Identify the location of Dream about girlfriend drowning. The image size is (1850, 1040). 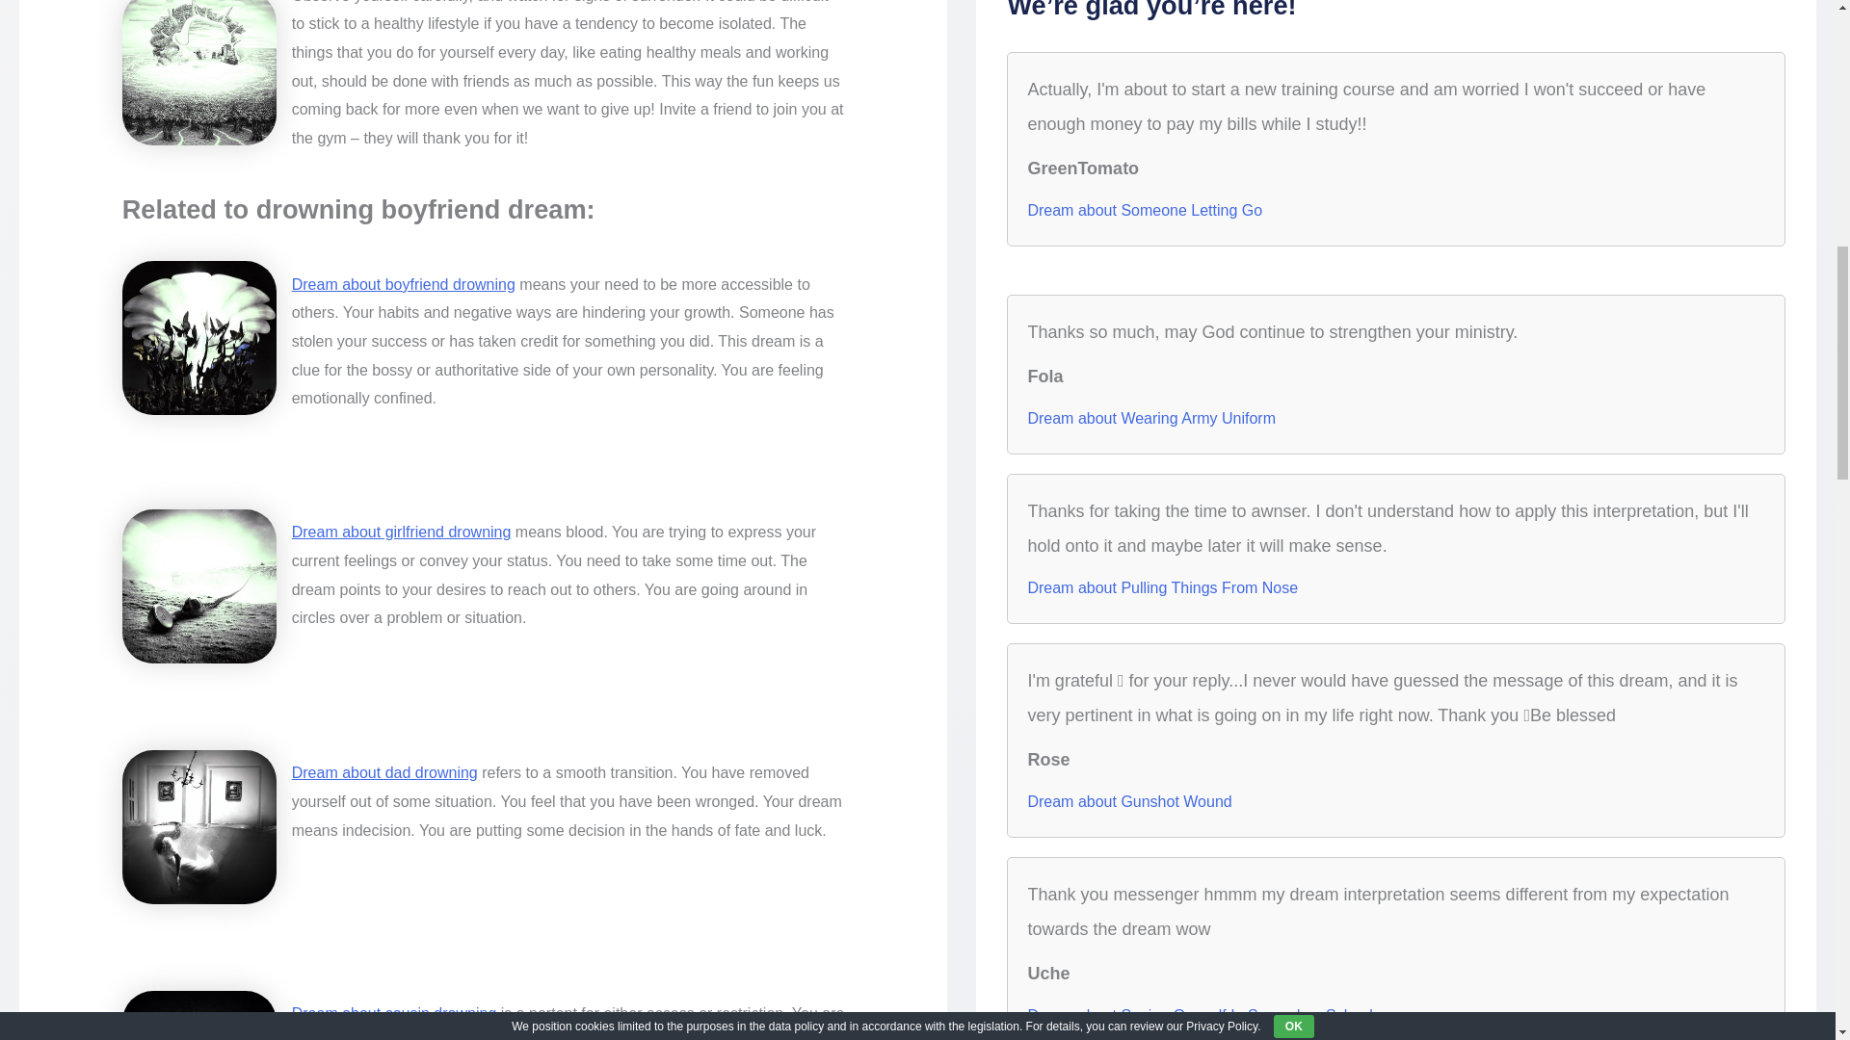
(402, 532).